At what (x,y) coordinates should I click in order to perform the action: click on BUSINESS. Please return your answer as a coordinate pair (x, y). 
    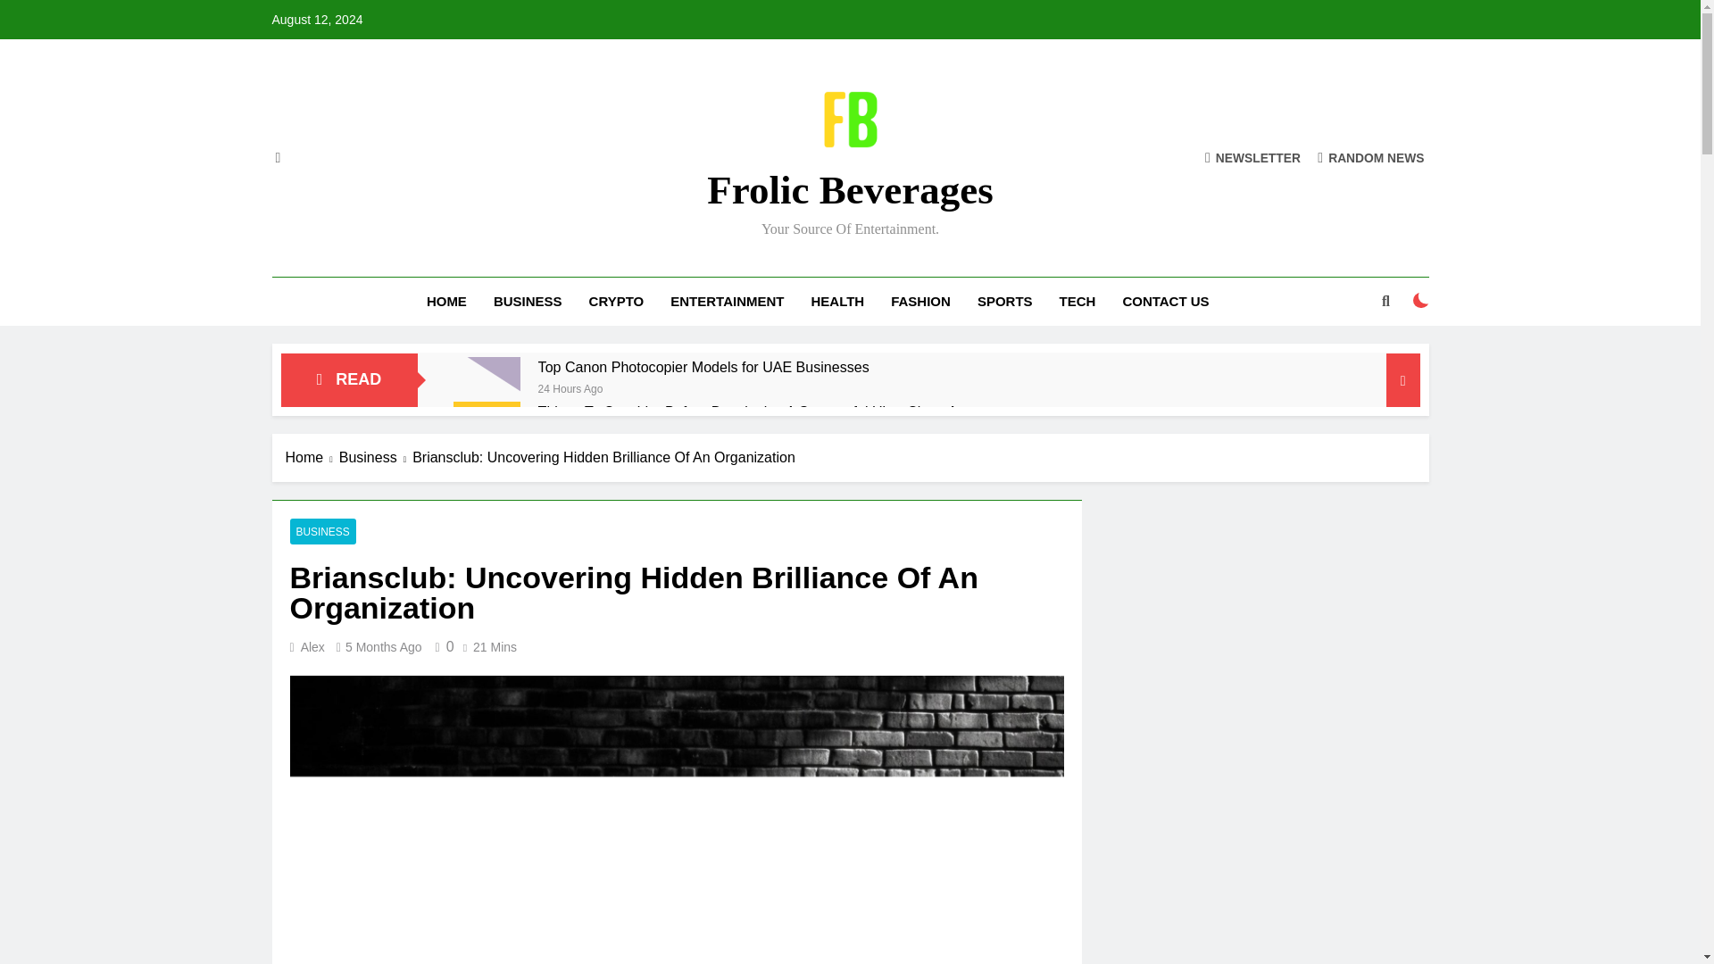
    Looking at the image, I should click on (528, 302).